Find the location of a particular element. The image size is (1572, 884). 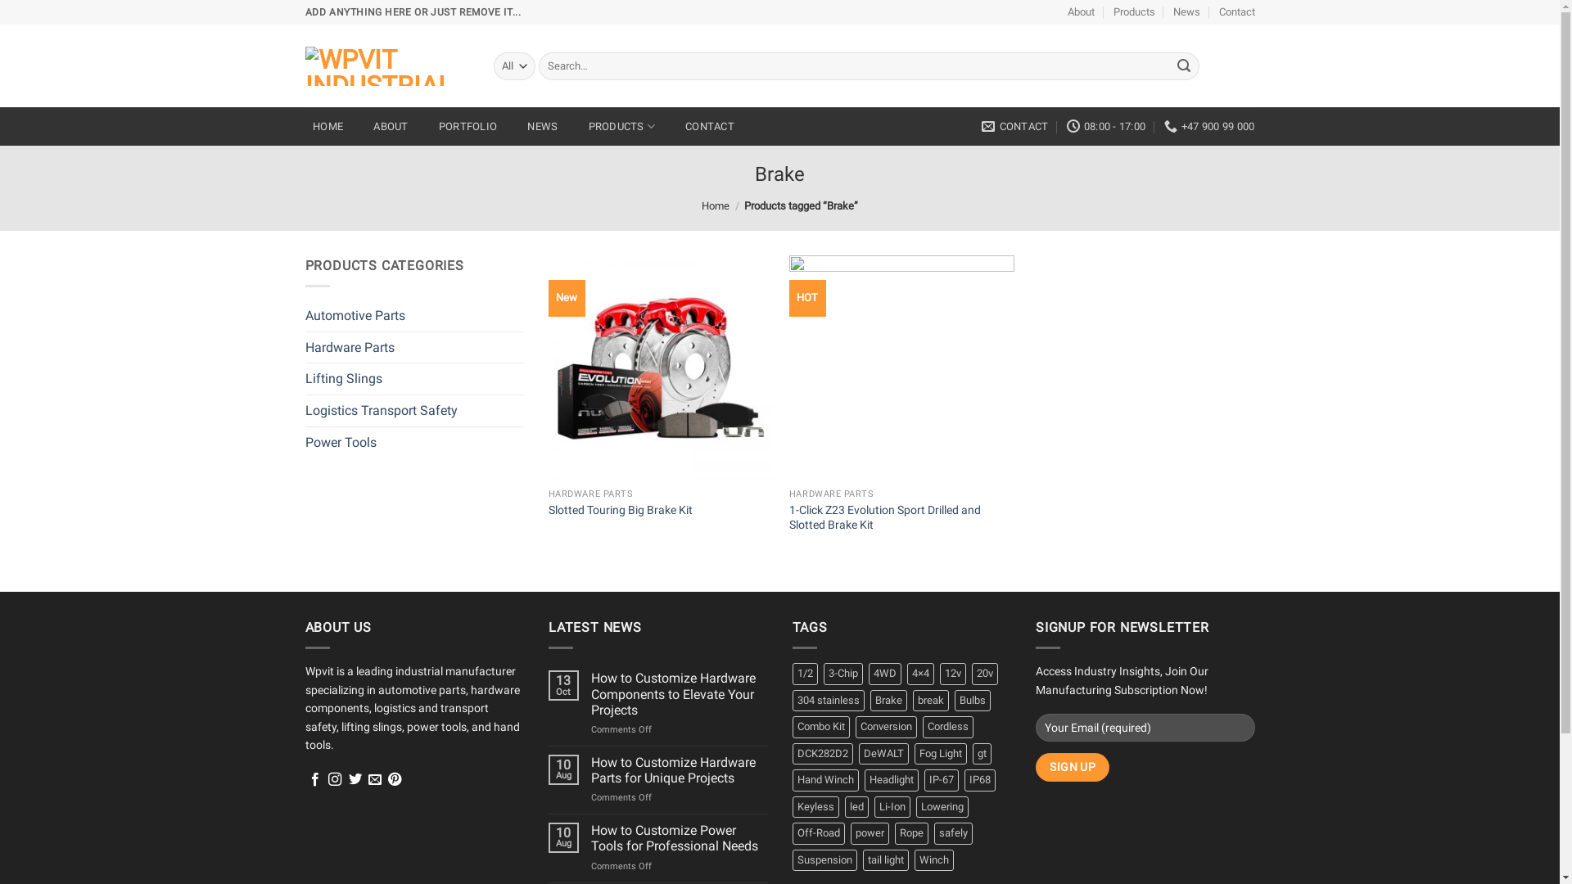

CONTACT is located at coordinates (1015, 127).